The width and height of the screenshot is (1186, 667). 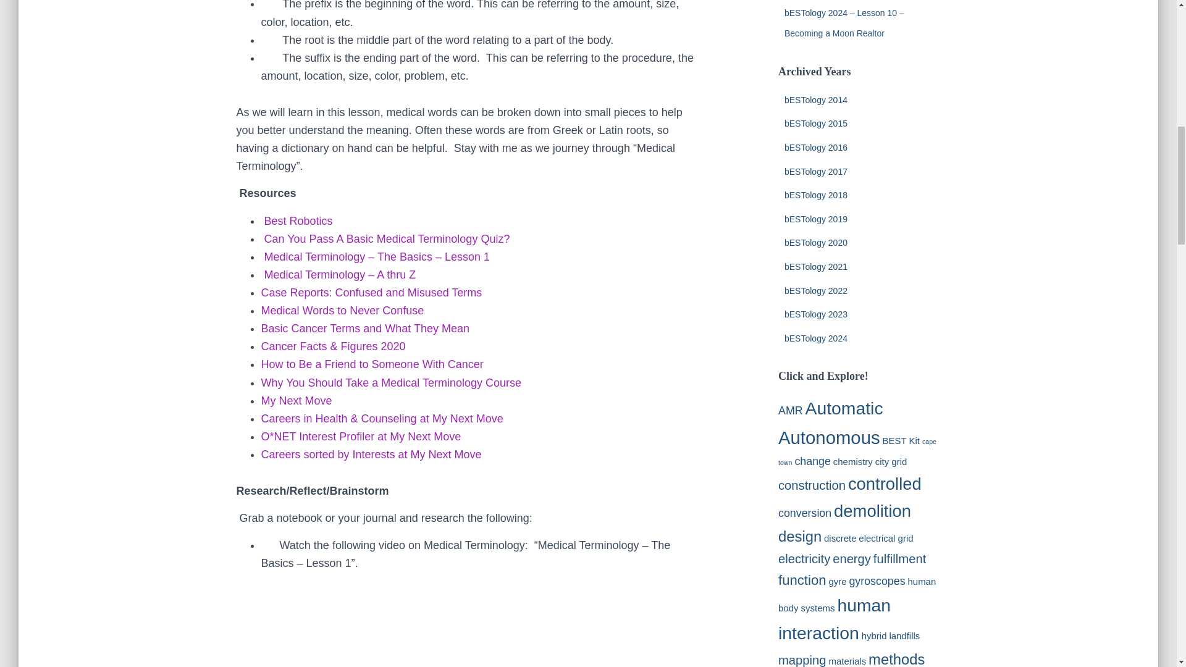 What do you see at coordinates (815, 100) in the screenshot?
I see `All lessons from the BEST 2014 season` at bounding box center [815, 100].